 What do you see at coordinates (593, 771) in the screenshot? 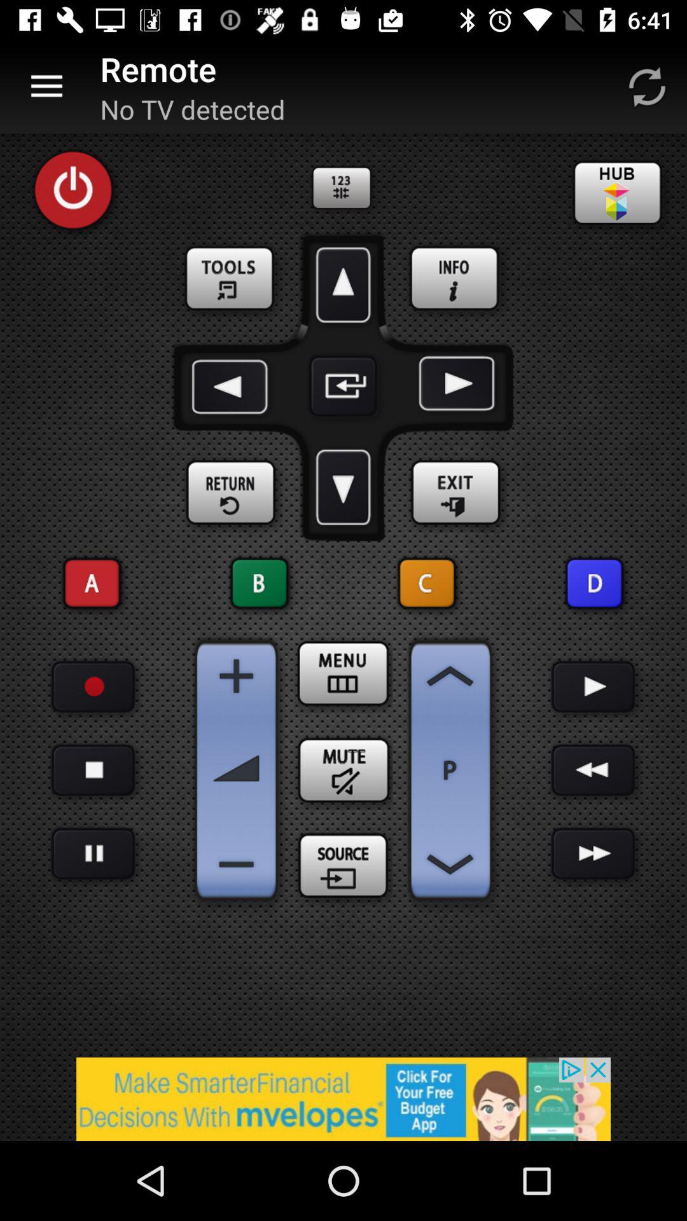
I see `go to baga topatan` at bounding box center [593, 771].